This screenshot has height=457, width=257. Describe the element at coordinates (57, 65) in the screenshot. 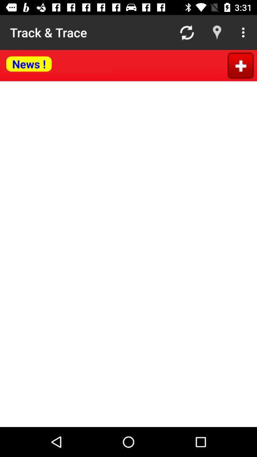

I see `news button` at that location.